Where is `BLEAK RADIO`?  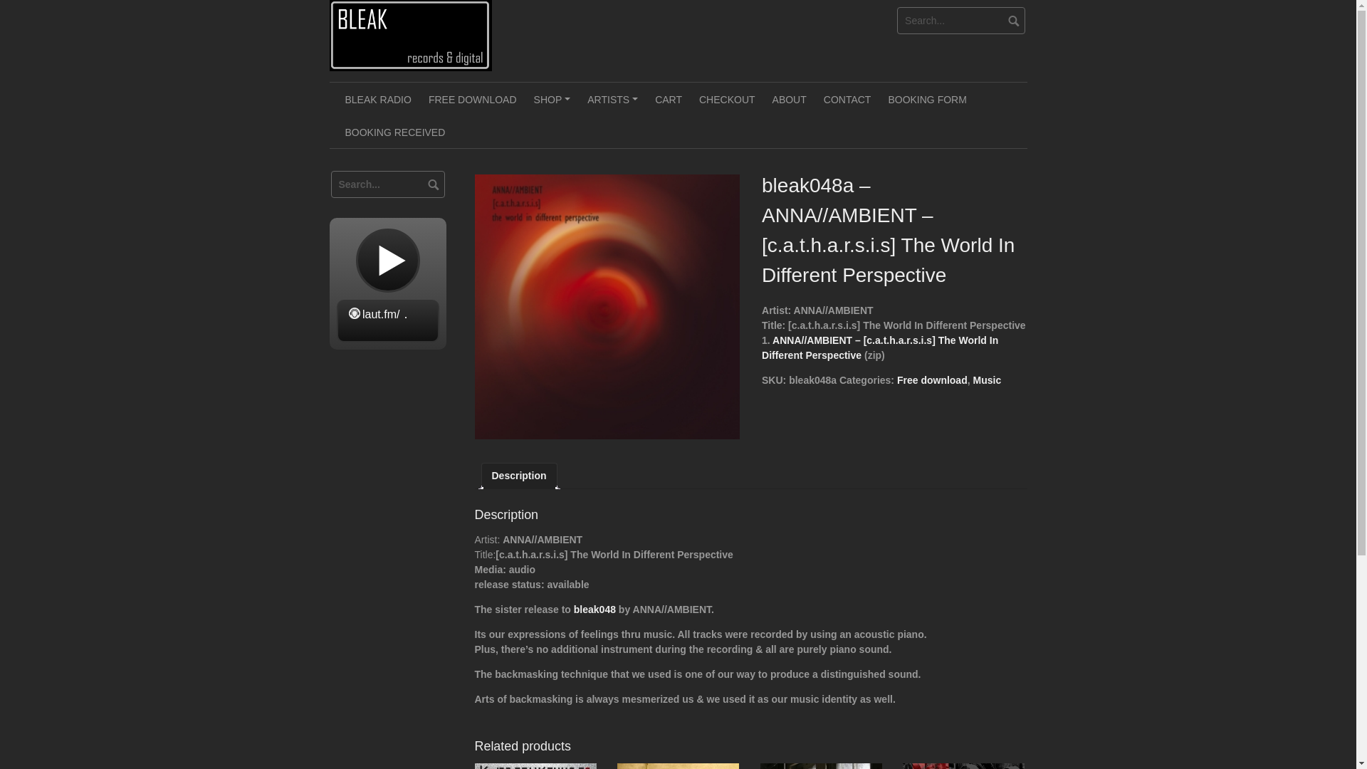
BLEAK RADIO is located at coordinates (377, 98).